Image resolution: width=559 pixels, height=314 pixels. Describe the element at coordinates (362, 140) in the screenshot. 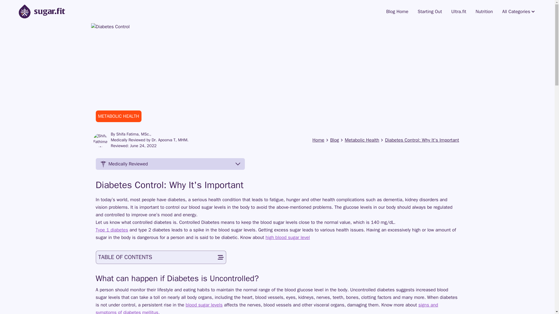

I see `Metabolic Health` at that location.